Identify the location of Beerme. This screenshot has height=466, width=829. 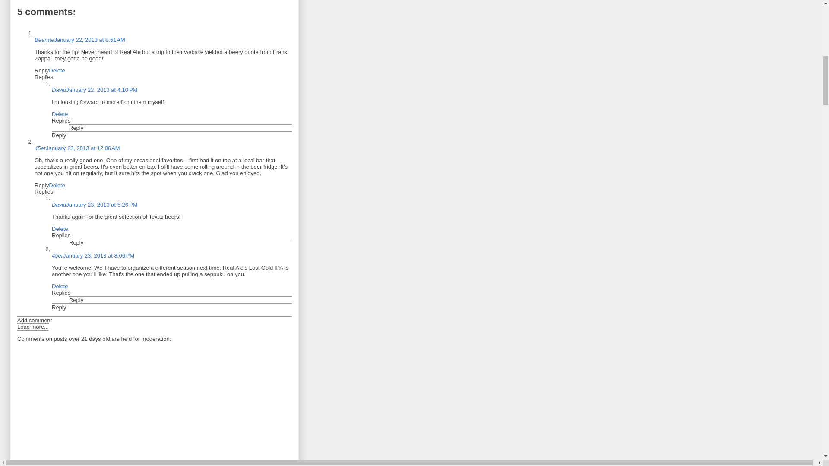
(44, 40).